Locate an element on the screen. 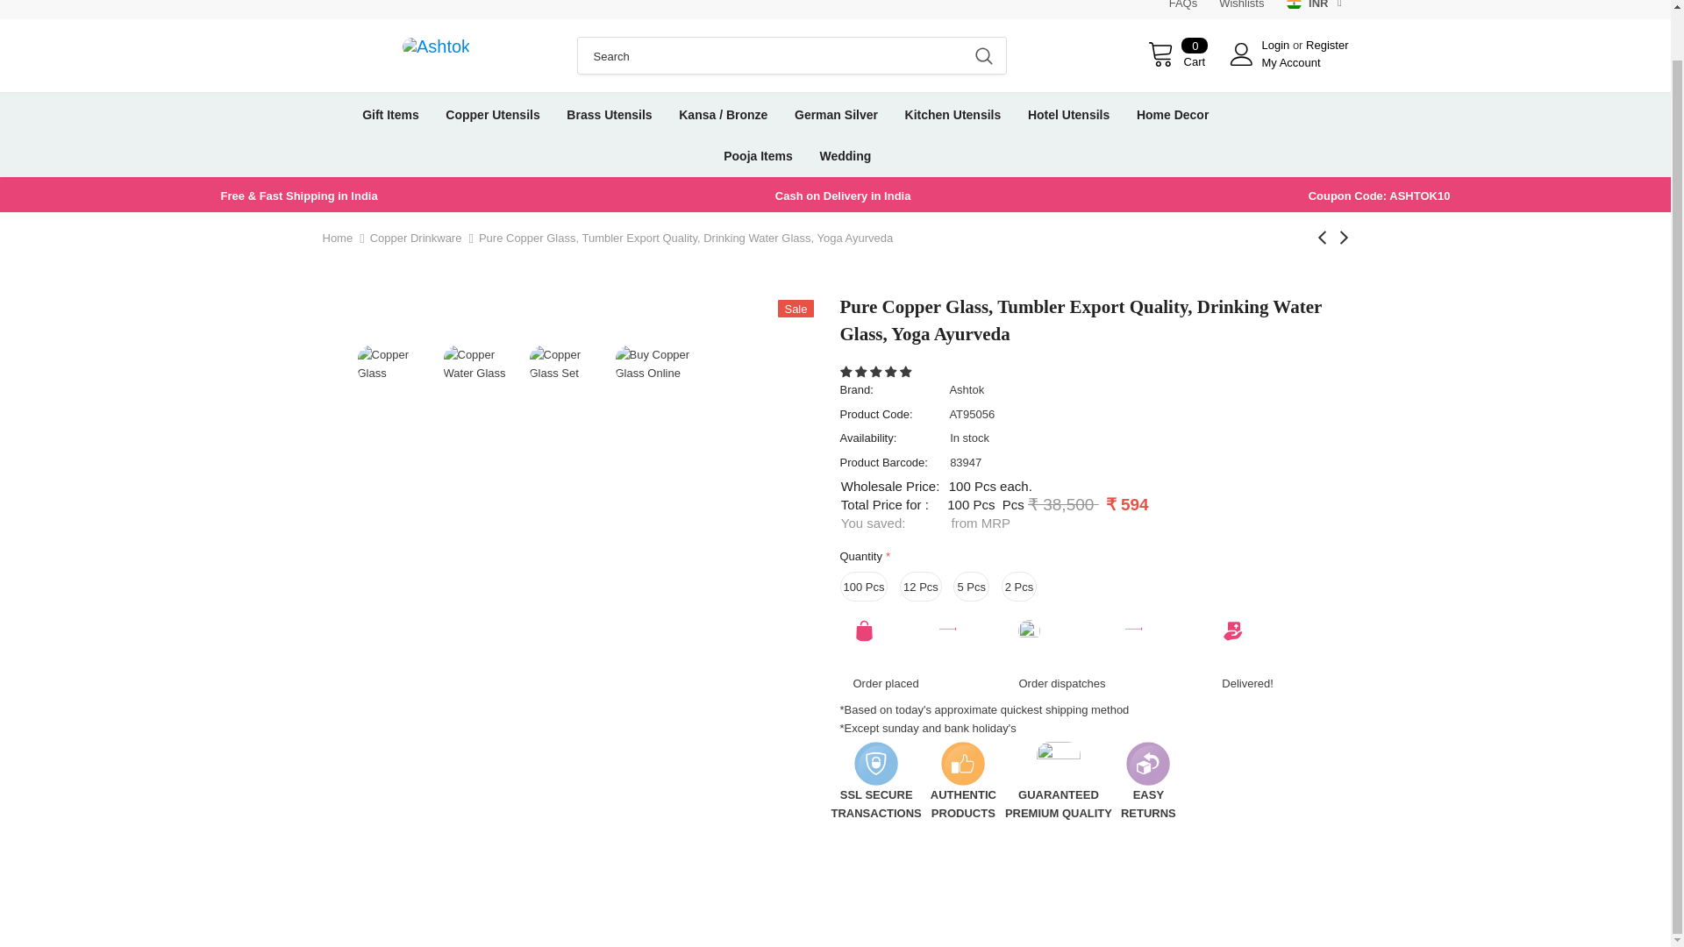 Image resolution: width=1684 pixels, height=947 pixels. Logo is located at coordinates (1327, 46).